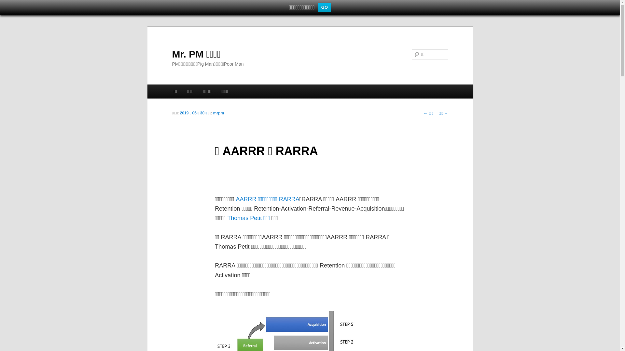 This screenshot has height=351, width=625. What do you see at coordinates (325, 7) in the screenshot?
I see `GO` at bounding box center [325, 7].